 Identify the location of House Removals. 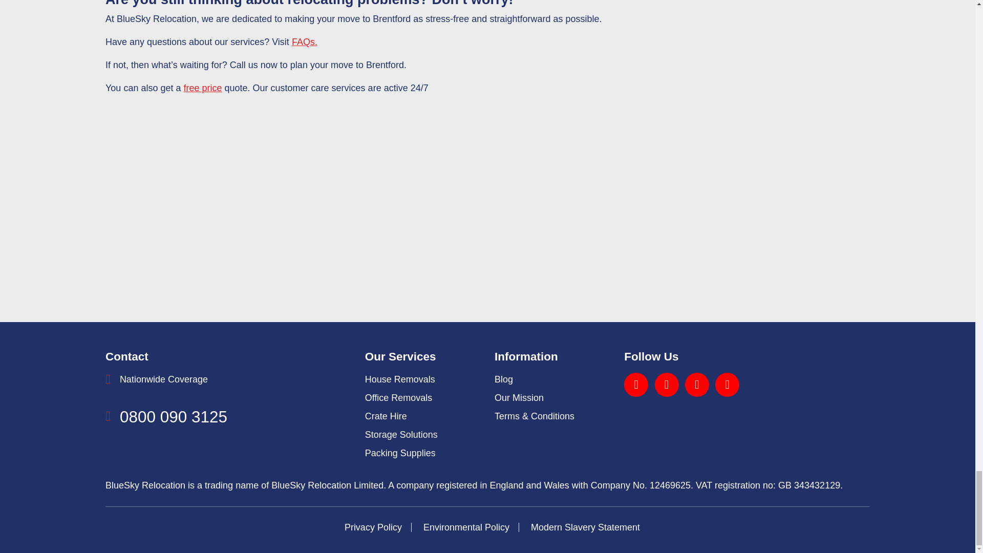
(400, 379).